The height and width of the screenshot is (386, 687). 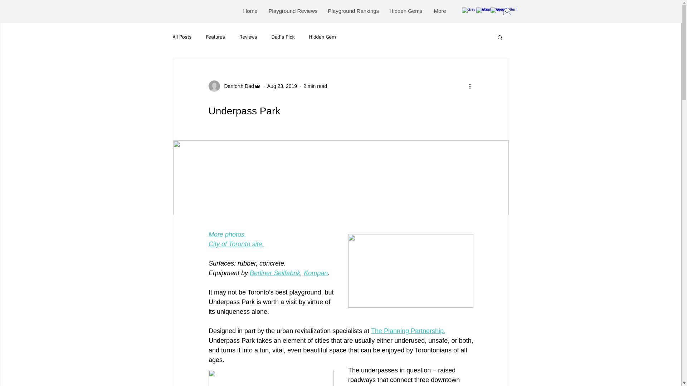 What do you see at coordinates (237, 86) in the screenshot?
I see `Danforth Dad` at bounding box center [237, 86].